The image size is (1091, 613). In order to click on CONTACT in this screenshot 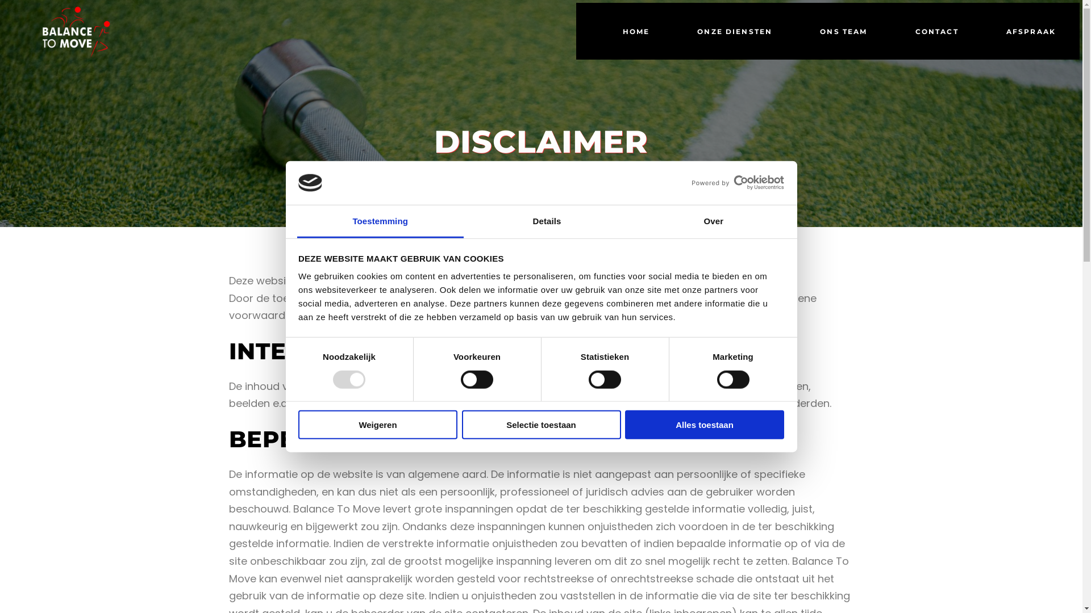, I will do `click(937, 32)`.